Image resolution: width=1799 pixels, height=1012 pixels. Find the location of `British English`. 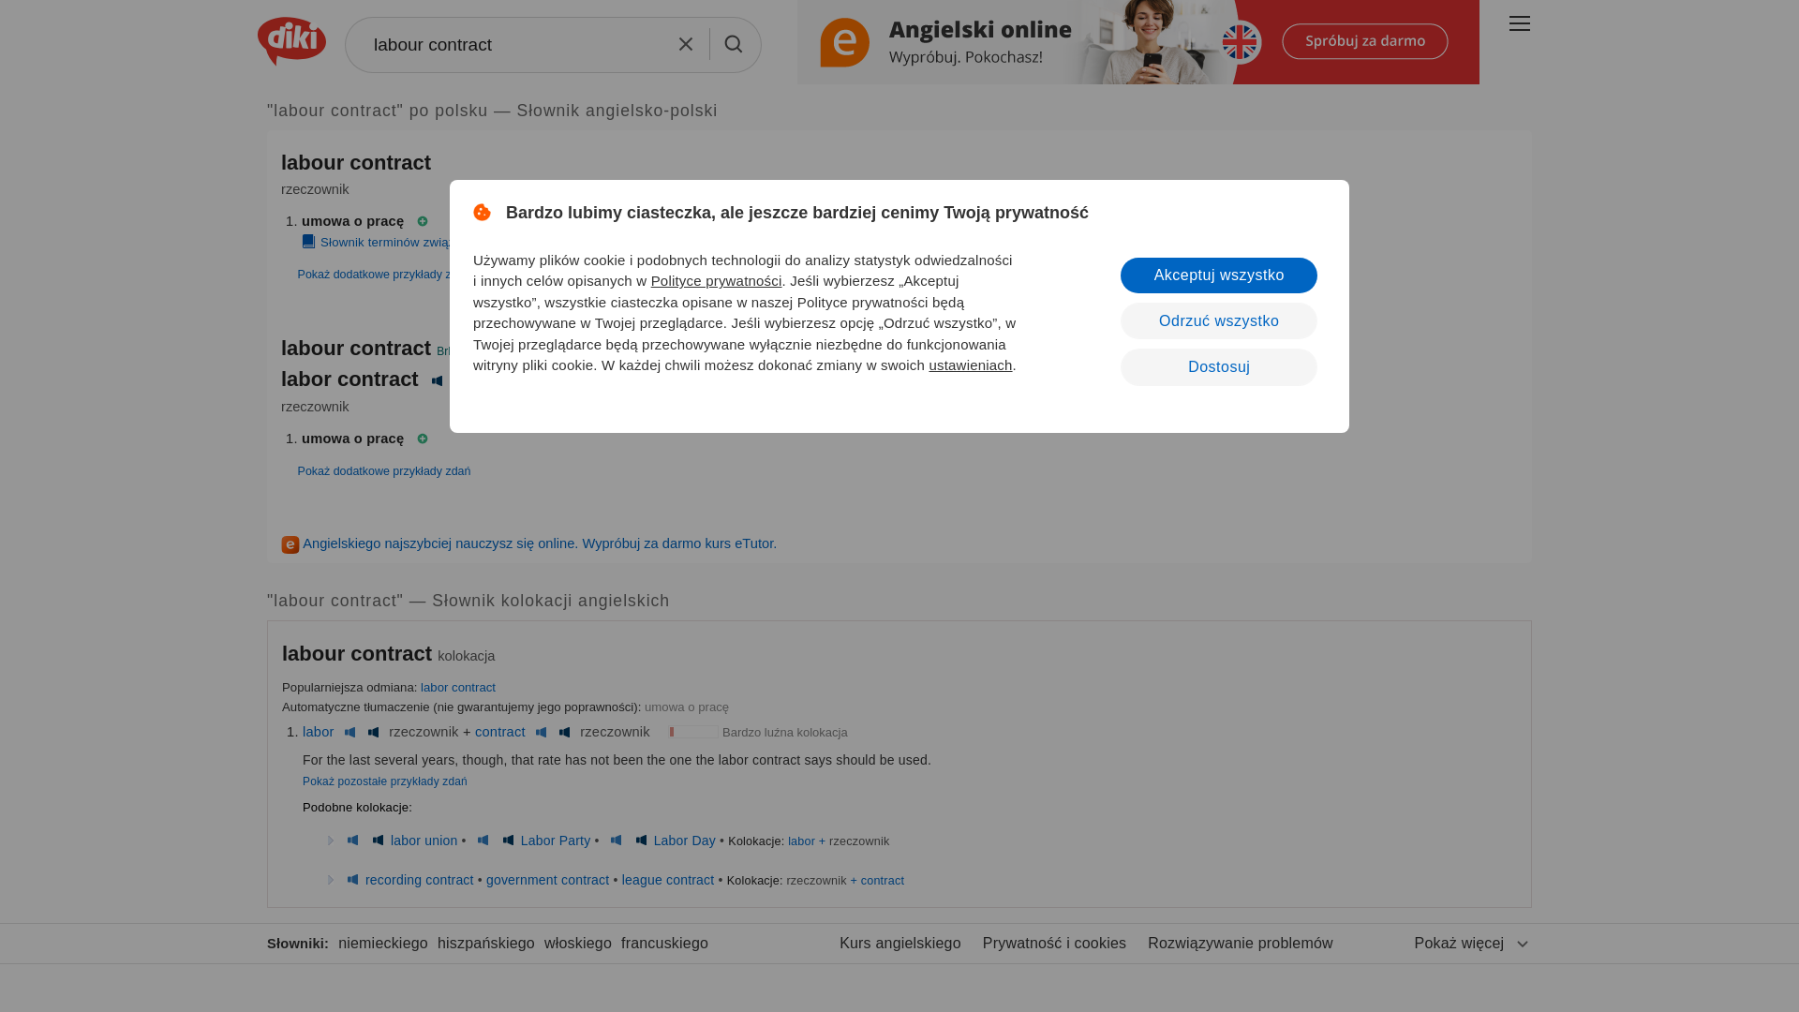

British English is located at coordinates (352, 840).